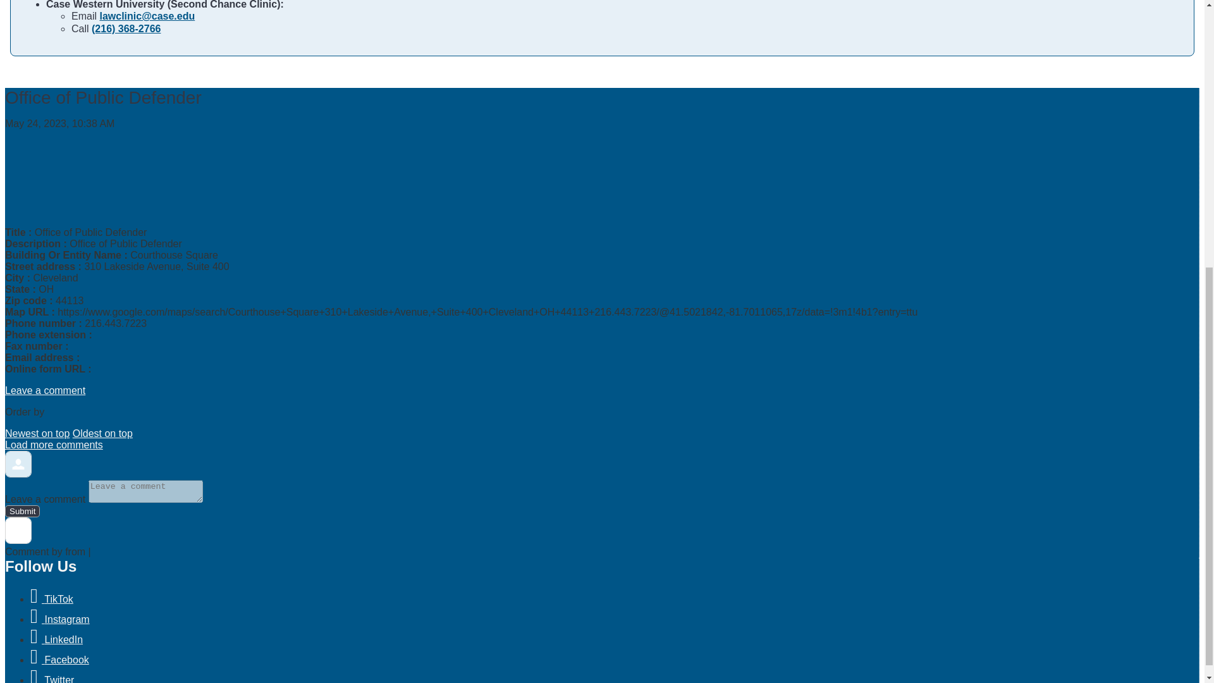  Describe the element at coordinates (44, 391) in the screenshot. I see `Leave a comment` at that location.